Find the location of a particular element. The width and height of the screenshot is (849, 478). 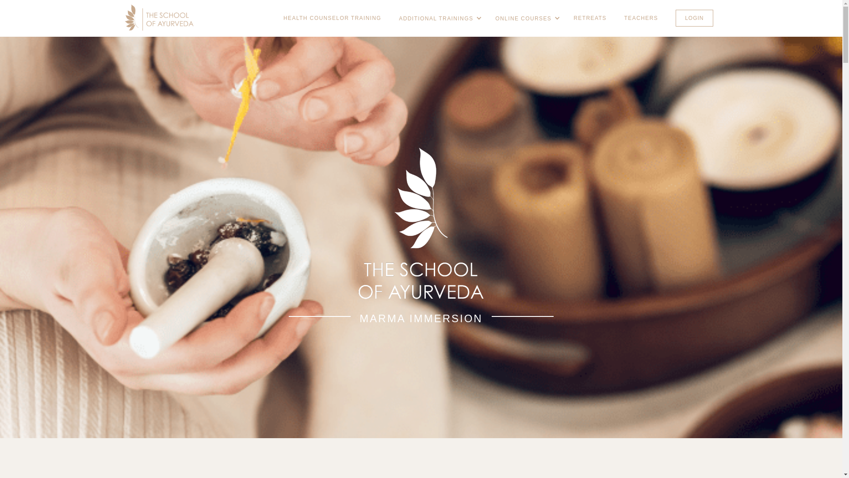

TEACHERS is located at coordinates (641, 18).